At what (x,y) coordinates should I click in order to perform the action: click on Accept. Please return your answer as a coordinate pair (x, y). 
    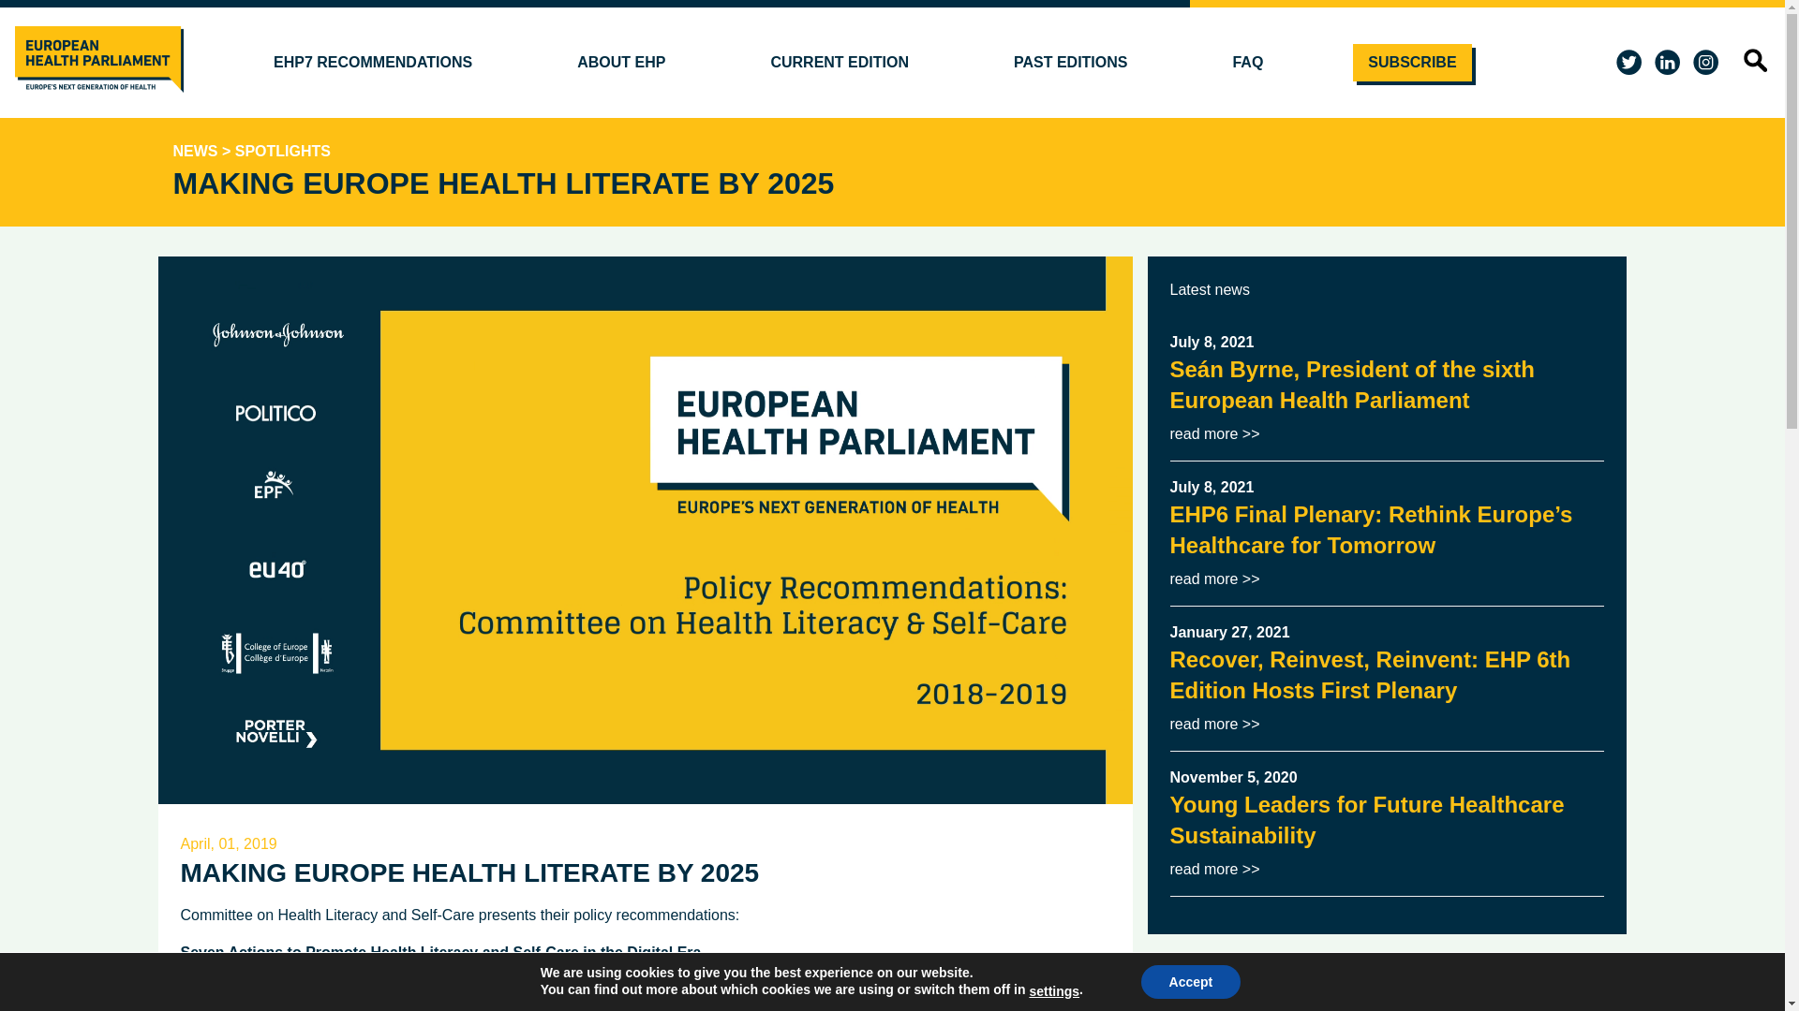
    Looking at the image, I should click on (1190, 982).